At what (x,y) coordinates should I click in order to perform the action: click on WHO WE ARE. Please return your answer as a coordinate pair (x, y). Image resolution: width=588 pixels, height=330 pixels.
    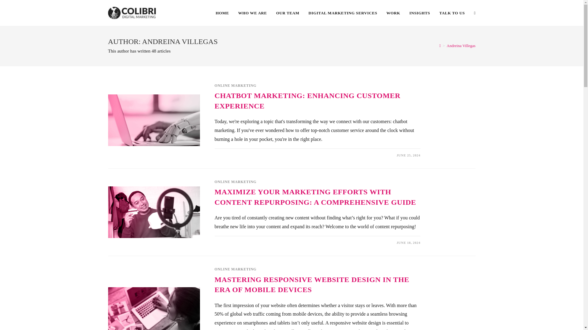
    Looking at the image, I should click on (252, 13).